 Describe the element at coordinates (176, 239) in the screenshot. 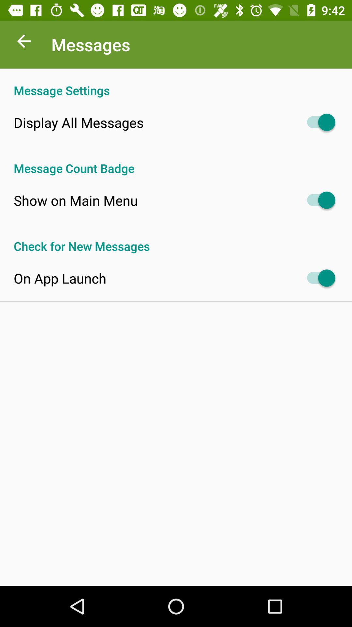

I see `launch check for new app` at that location.